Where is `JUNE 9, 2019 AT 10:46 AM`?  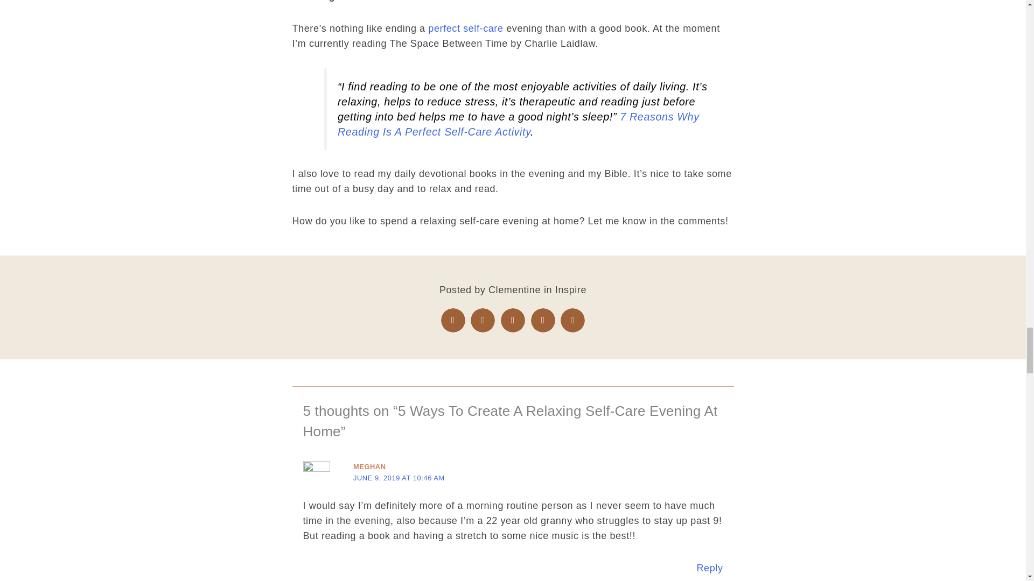
JUNE 9, 2019 AT 10:46 AM is located at coordinates (399, 478).